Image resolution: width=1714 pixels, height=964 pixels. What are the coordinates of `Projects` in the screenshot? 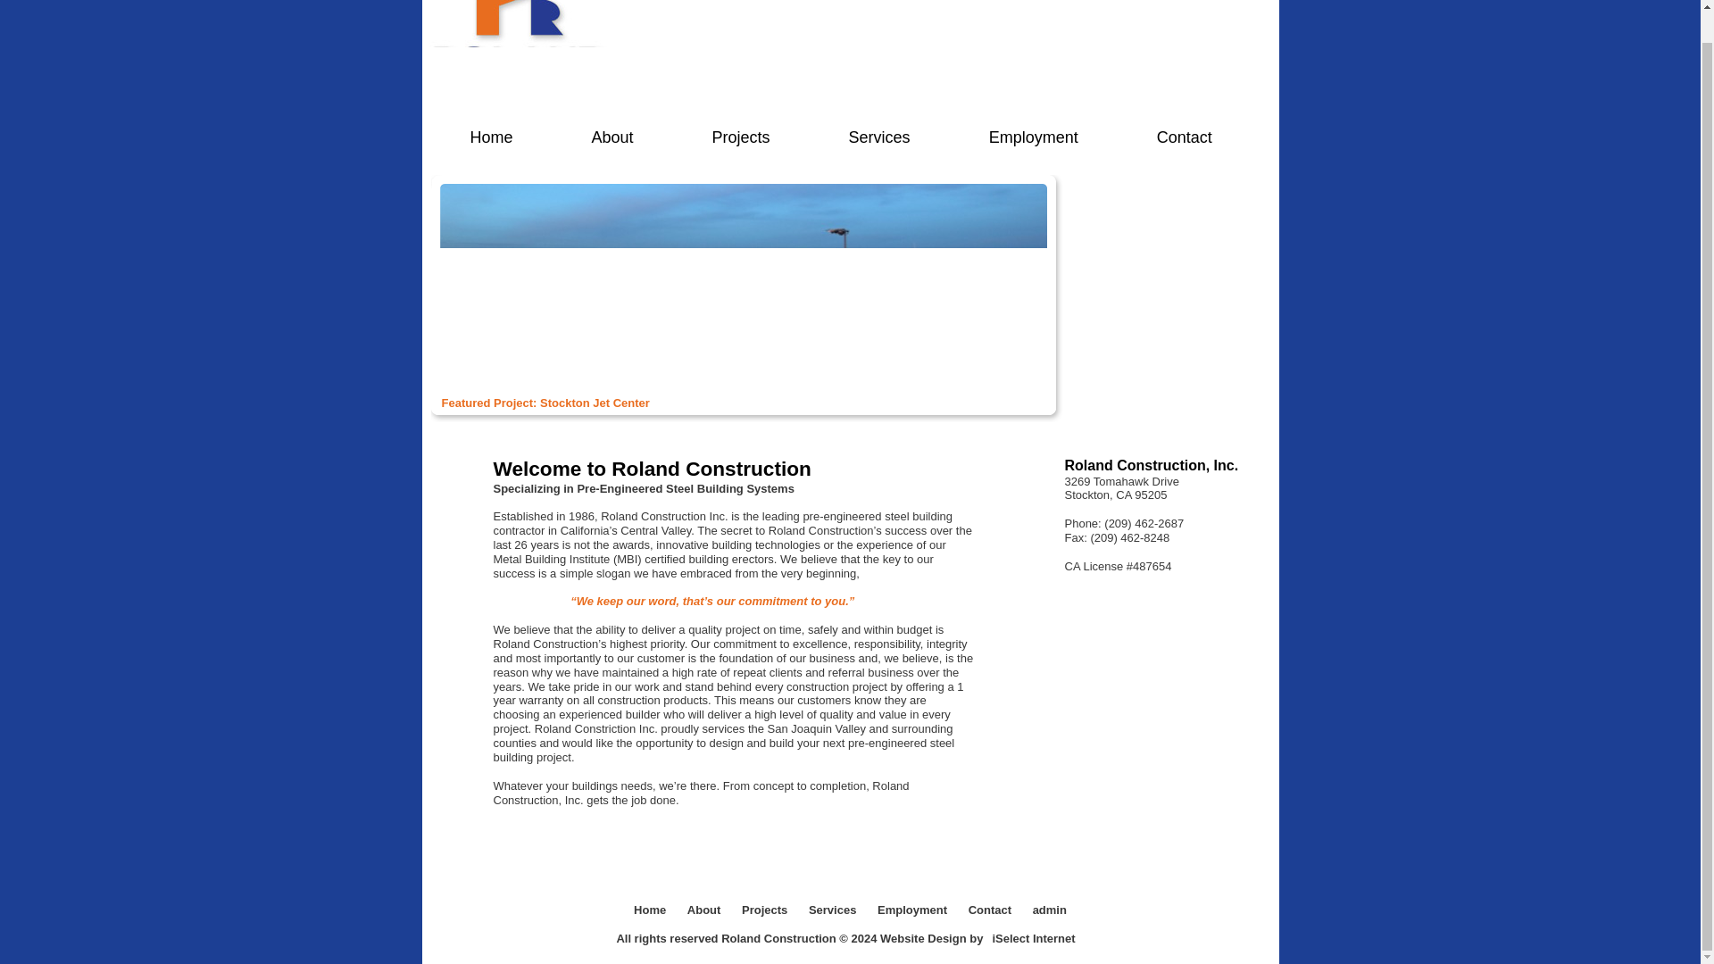 It's located at (766, 910).